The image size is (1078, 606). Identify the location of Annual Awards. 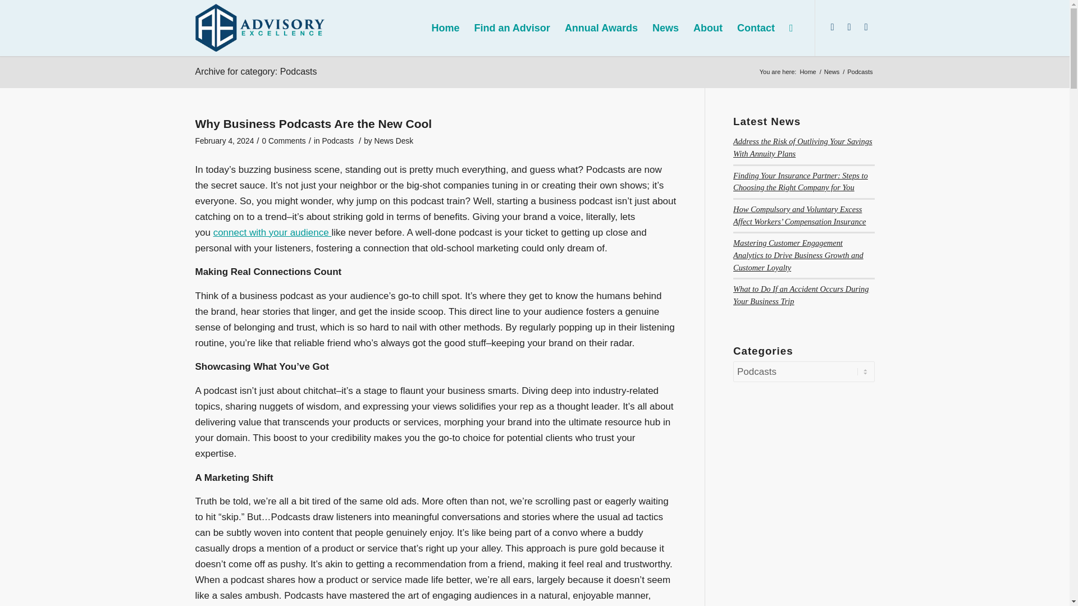
(601, 28).